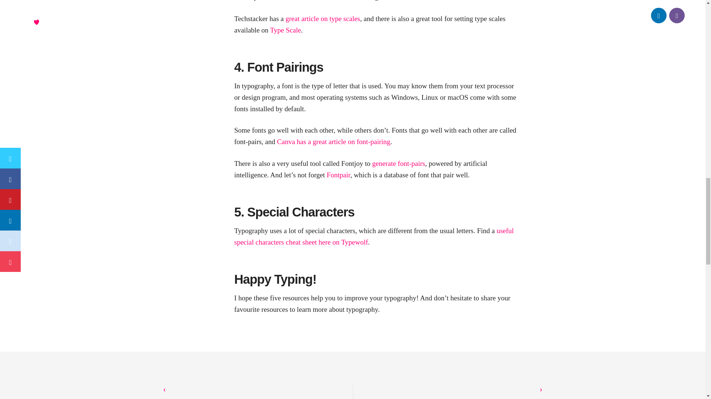 The height and width of the screenshot is (399, 711). I want to click on useful special characters cheat sheet here on Typewolf, so click(373, 236).